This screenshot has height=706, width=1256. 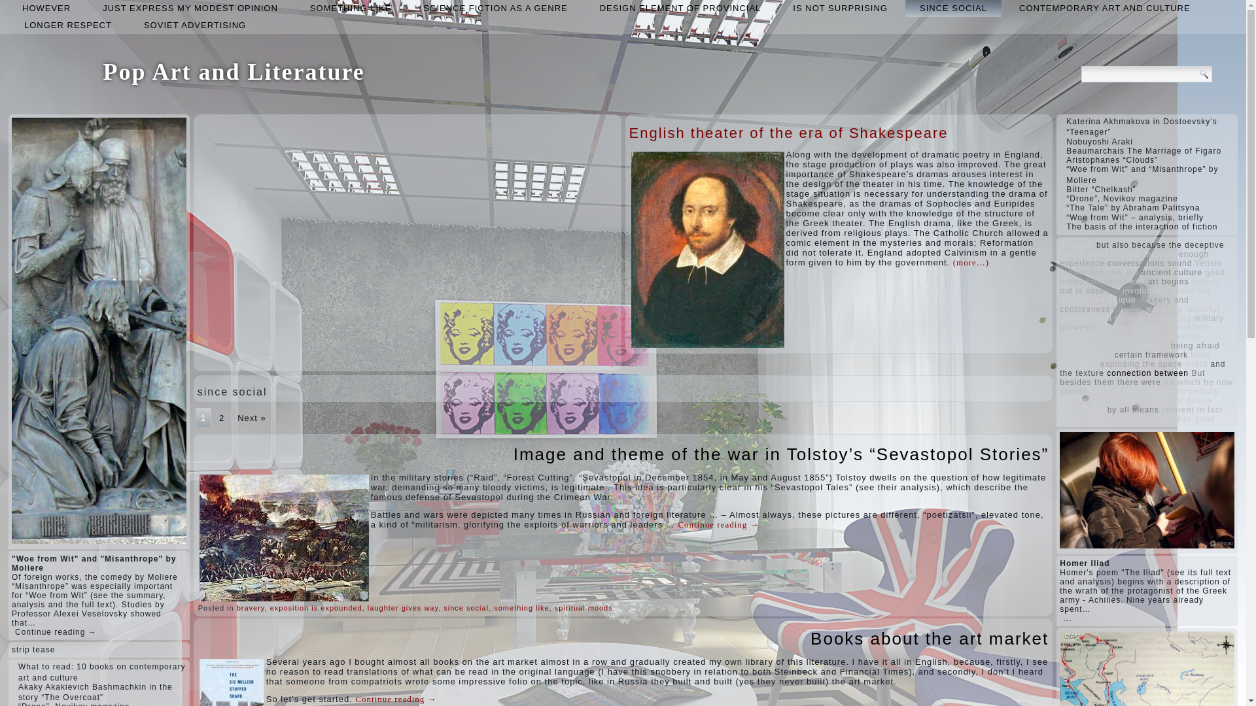 I want to click on SCIENCE FICTION AS A GENRE, so click(x=495, y=8).